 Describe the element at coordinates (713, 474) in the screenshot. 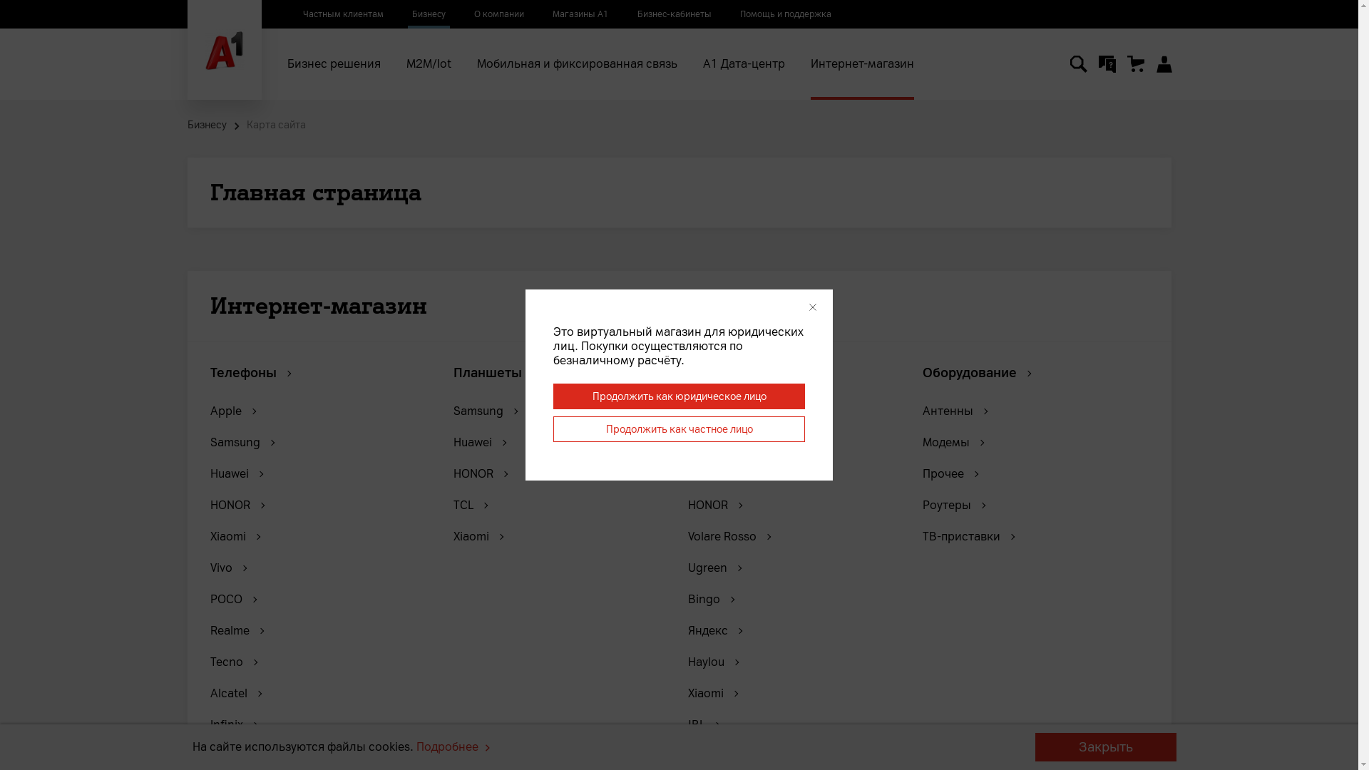

I see `Huawei` at that location.